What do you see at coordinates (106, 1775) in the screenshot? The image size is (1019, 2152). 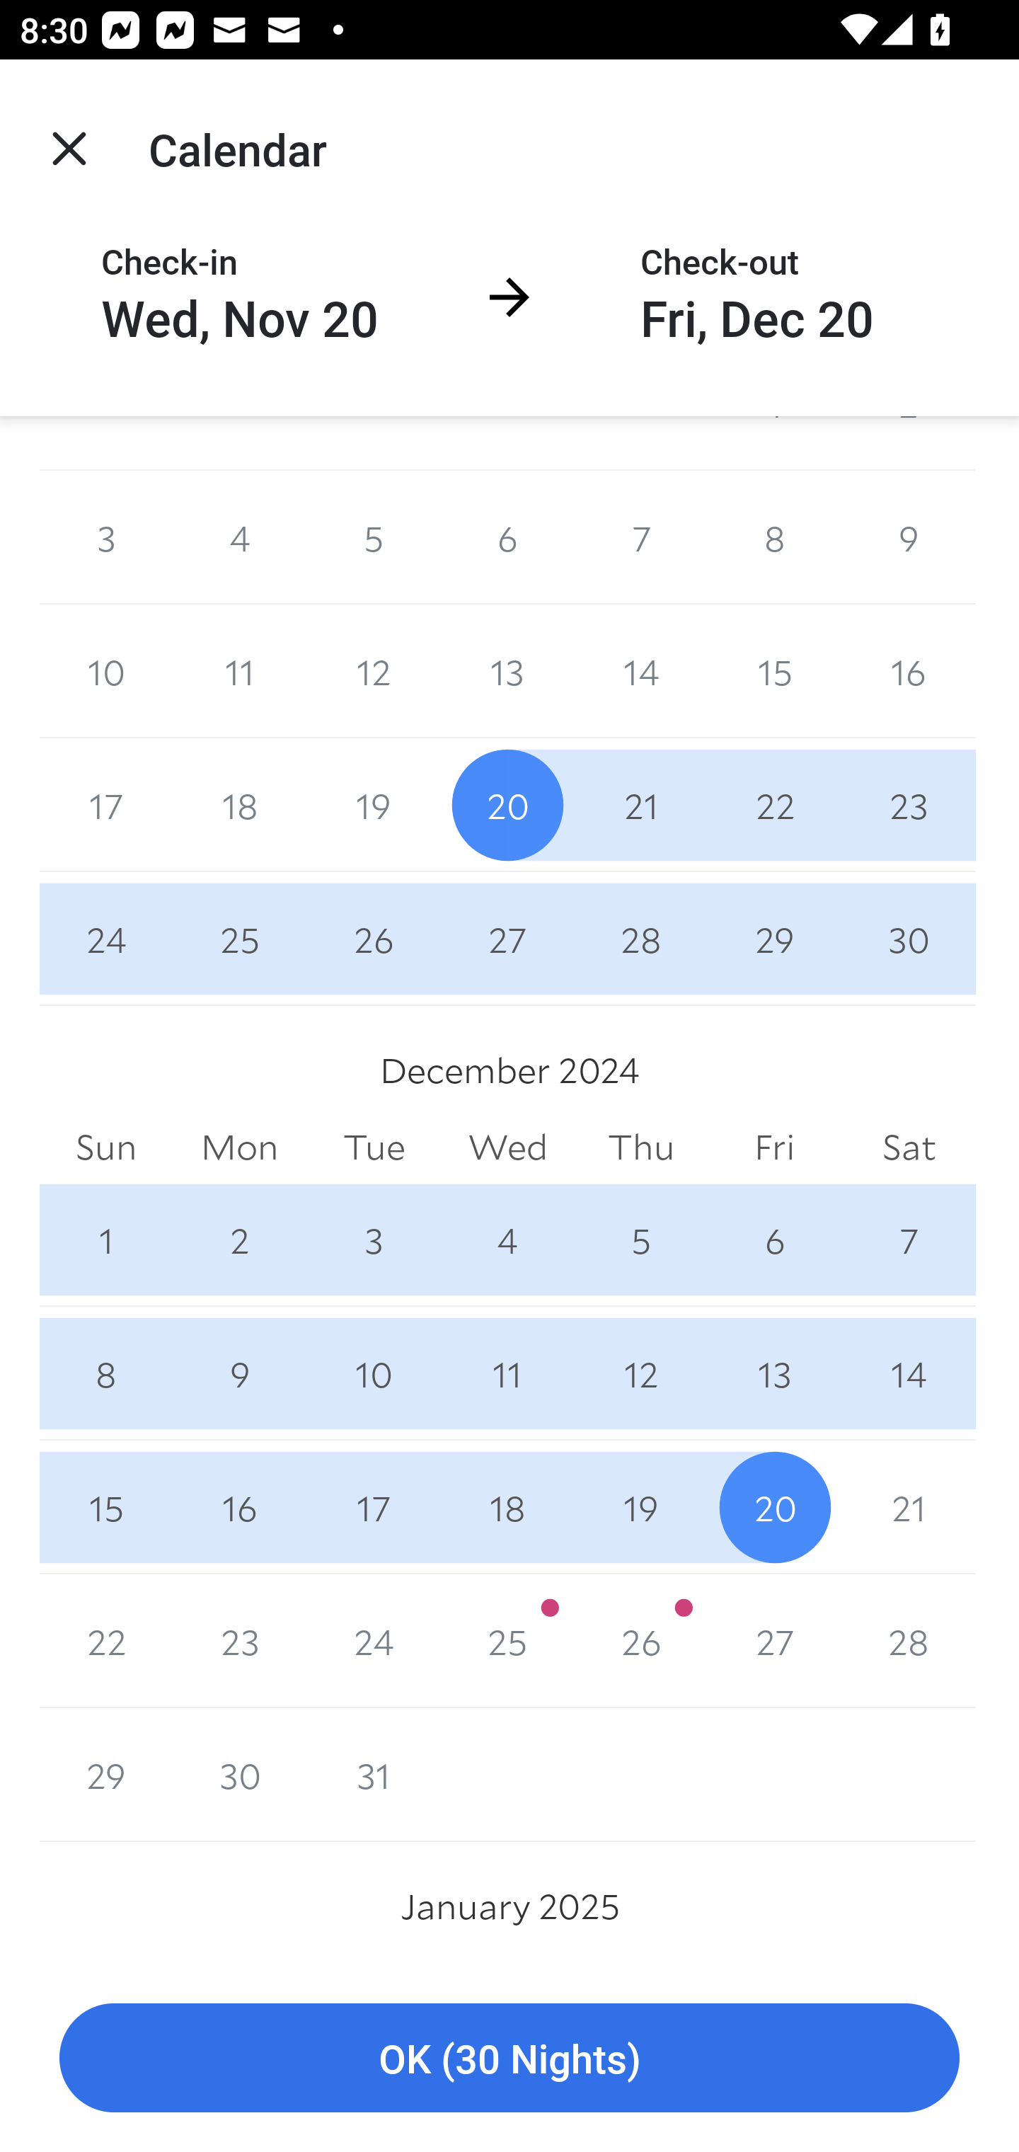 I see `29 29 December 2024` at bounding box center [106, 1775].